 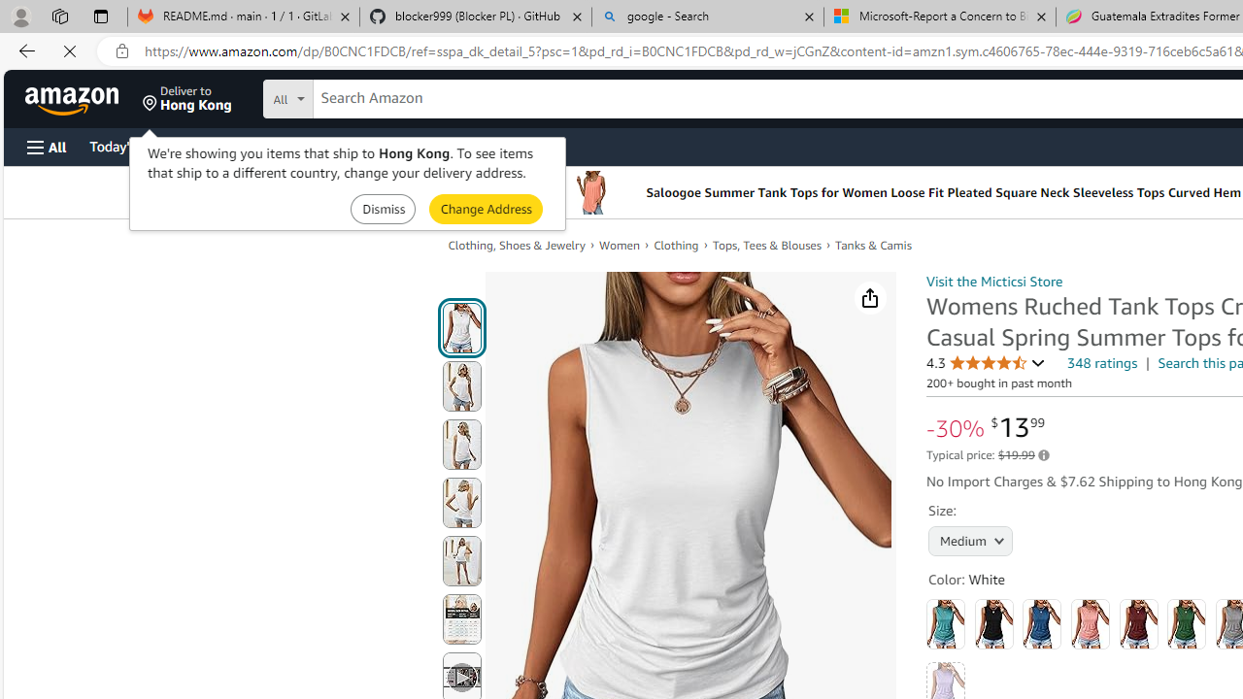 I want to click on Submit, so click(x=486, y=208).